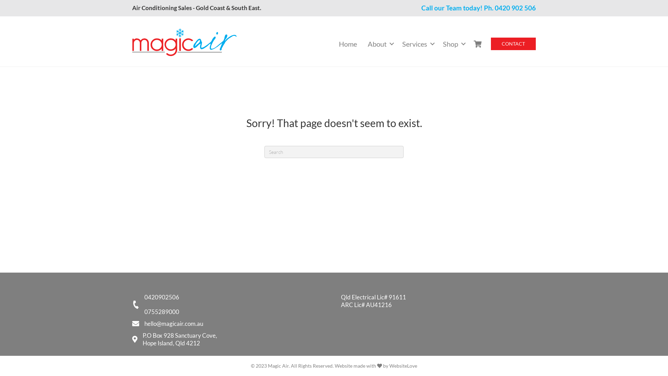 This screenshot has height=376, width=668. I want to click on Magic Air, so click(184, 42).